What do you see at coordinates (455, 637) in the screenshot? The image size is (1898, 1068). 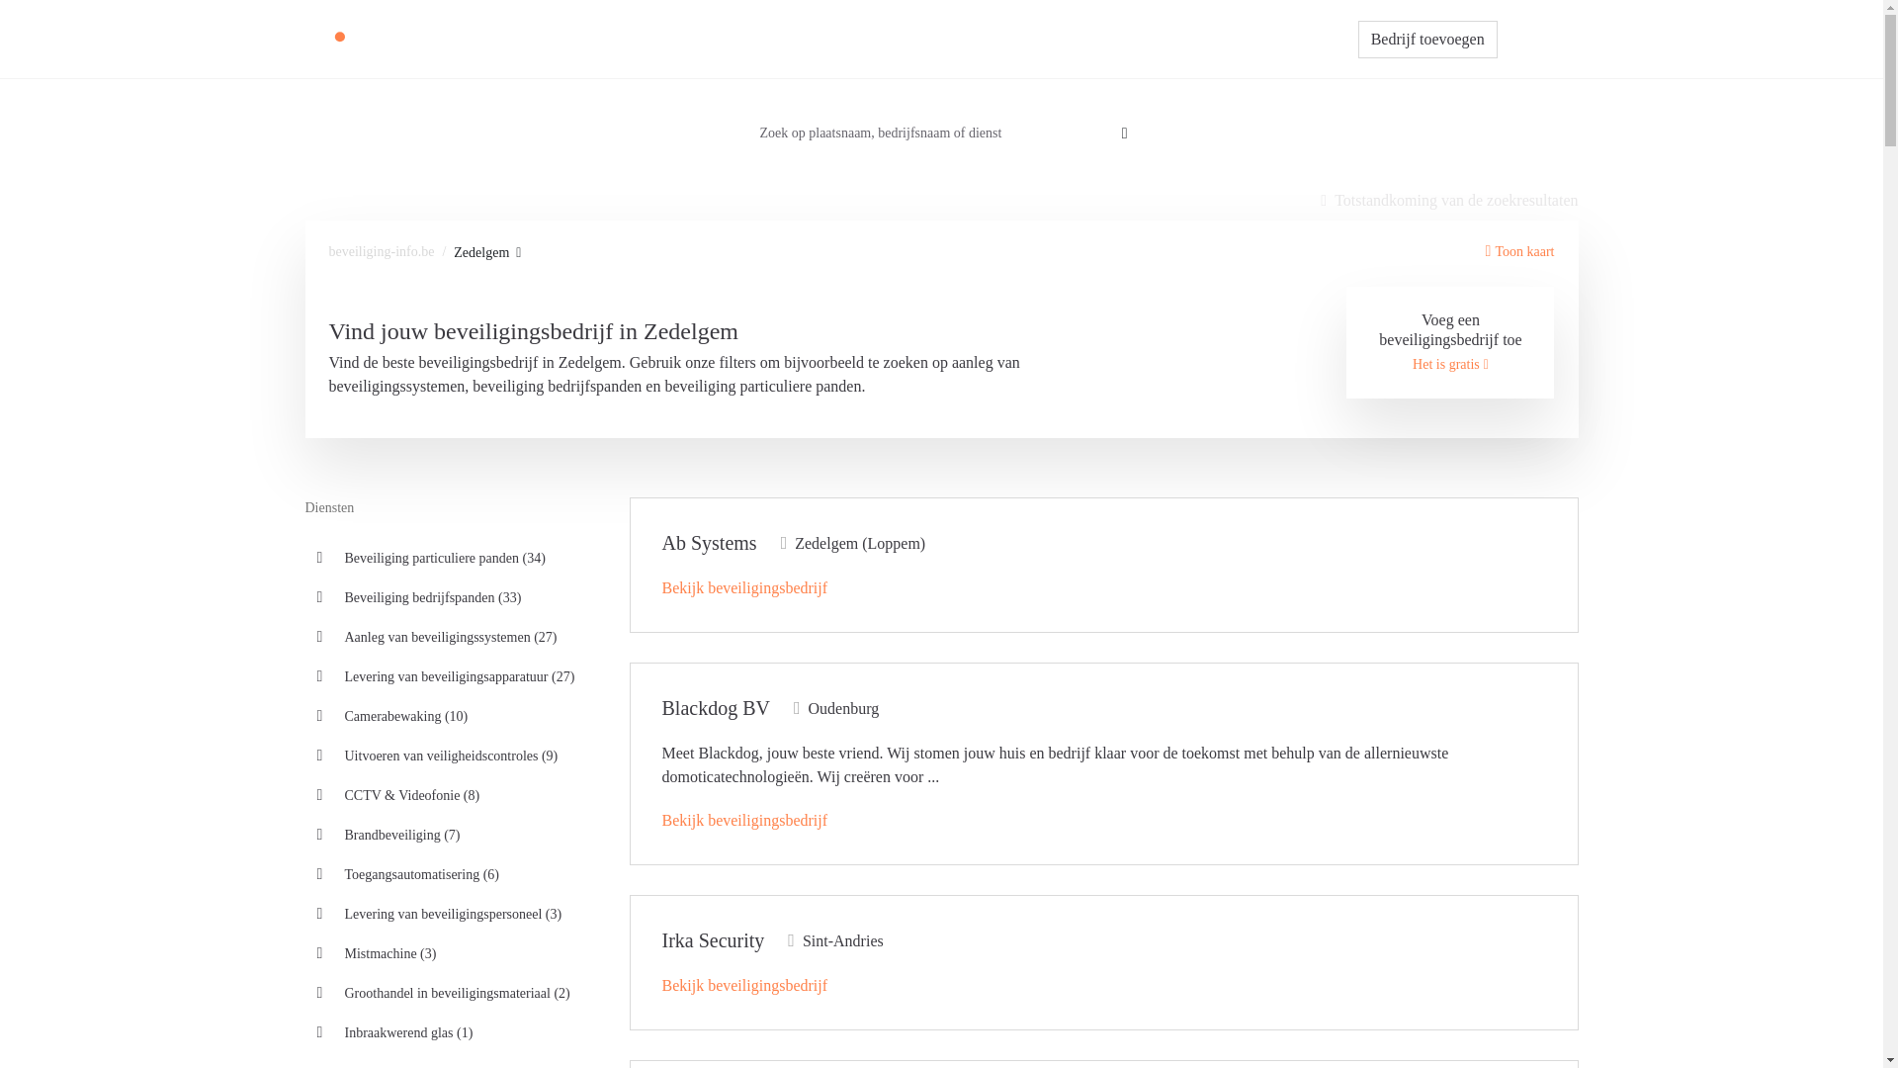 I see `Aanleg van beveiligingssystemen (27)` at bounding box center [455, 637].